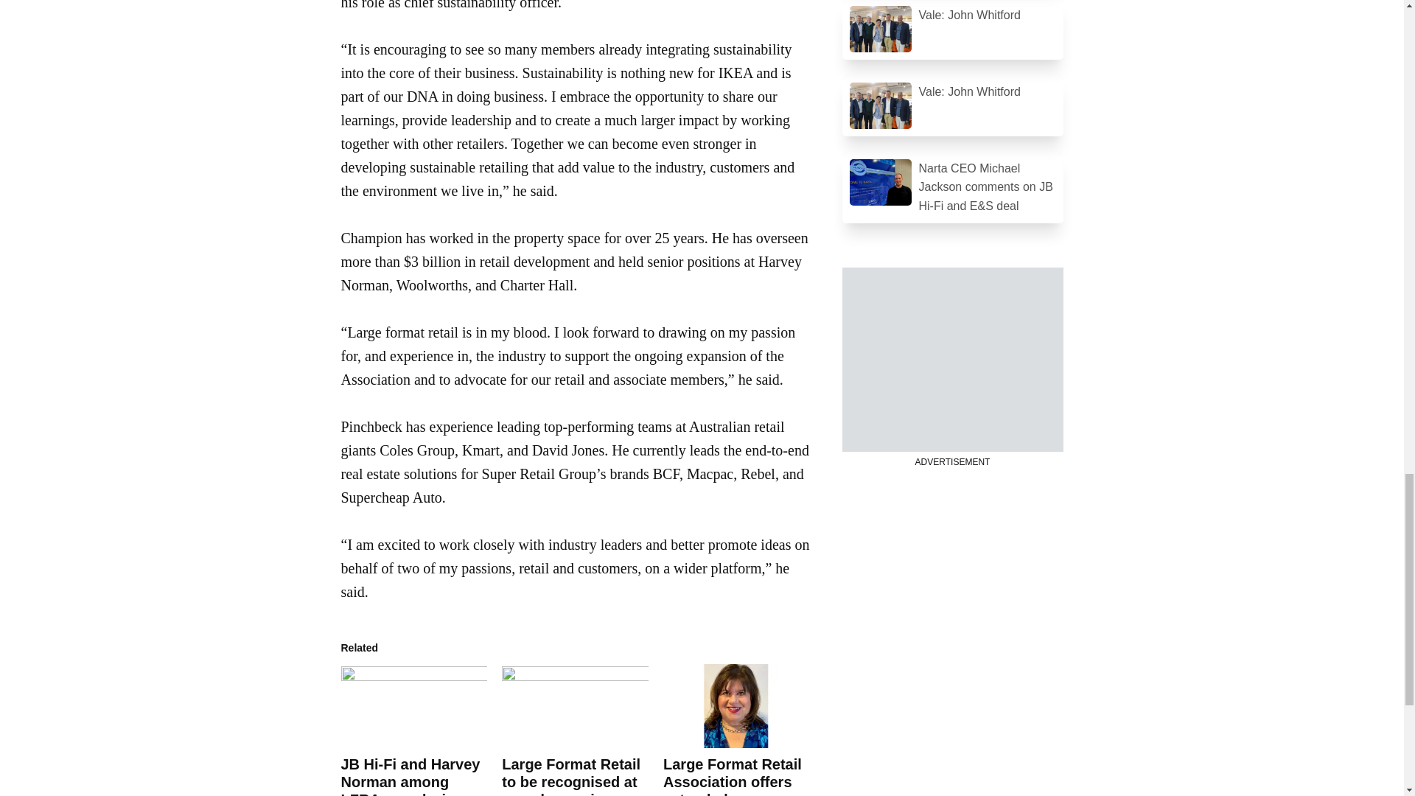 The width and height of the screenshot is (1415, 796). Describe the element at coordinates (413, 776) in the screenshot. I see `JB Hi-Fi and Harvey Norman among LFRA award winners` at that location.